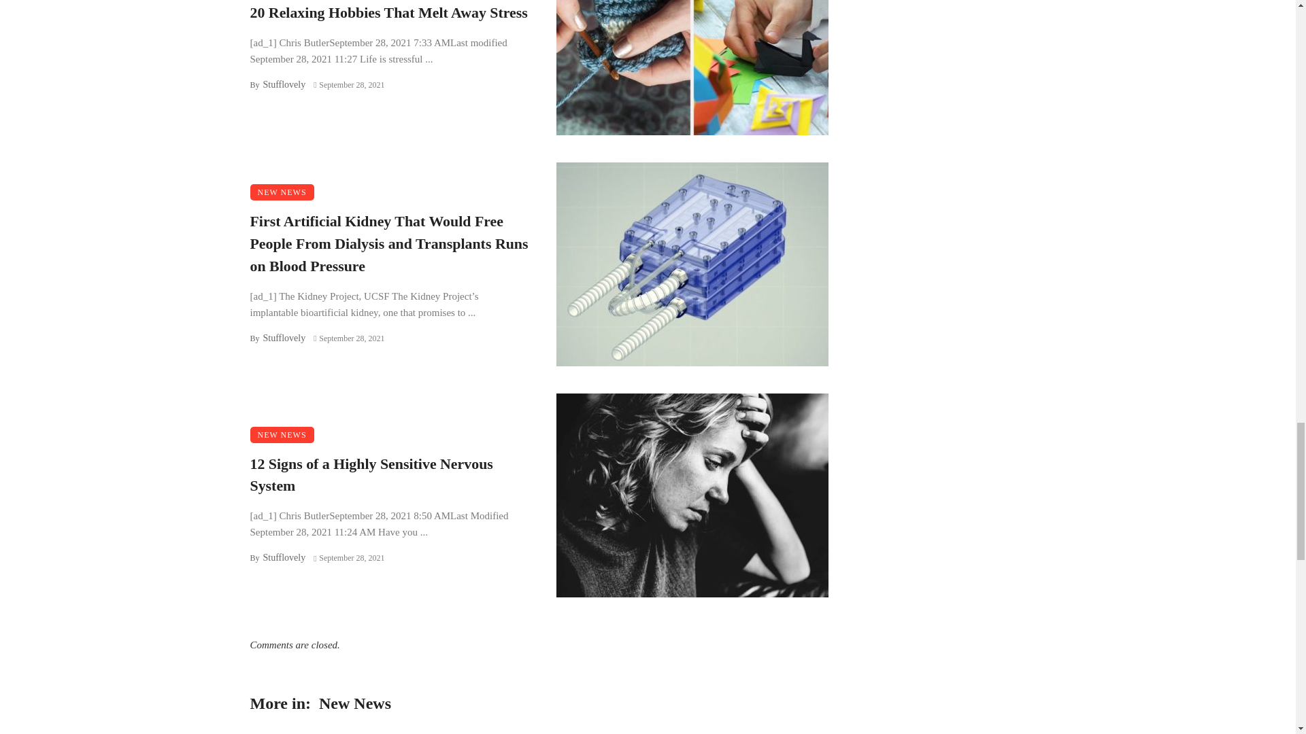 Image resolution: width=1306 pixels, height=734 pixels. Describe the element at coordinates (282, 192) in the screenshot. I see `NEW NEWS` at that location.